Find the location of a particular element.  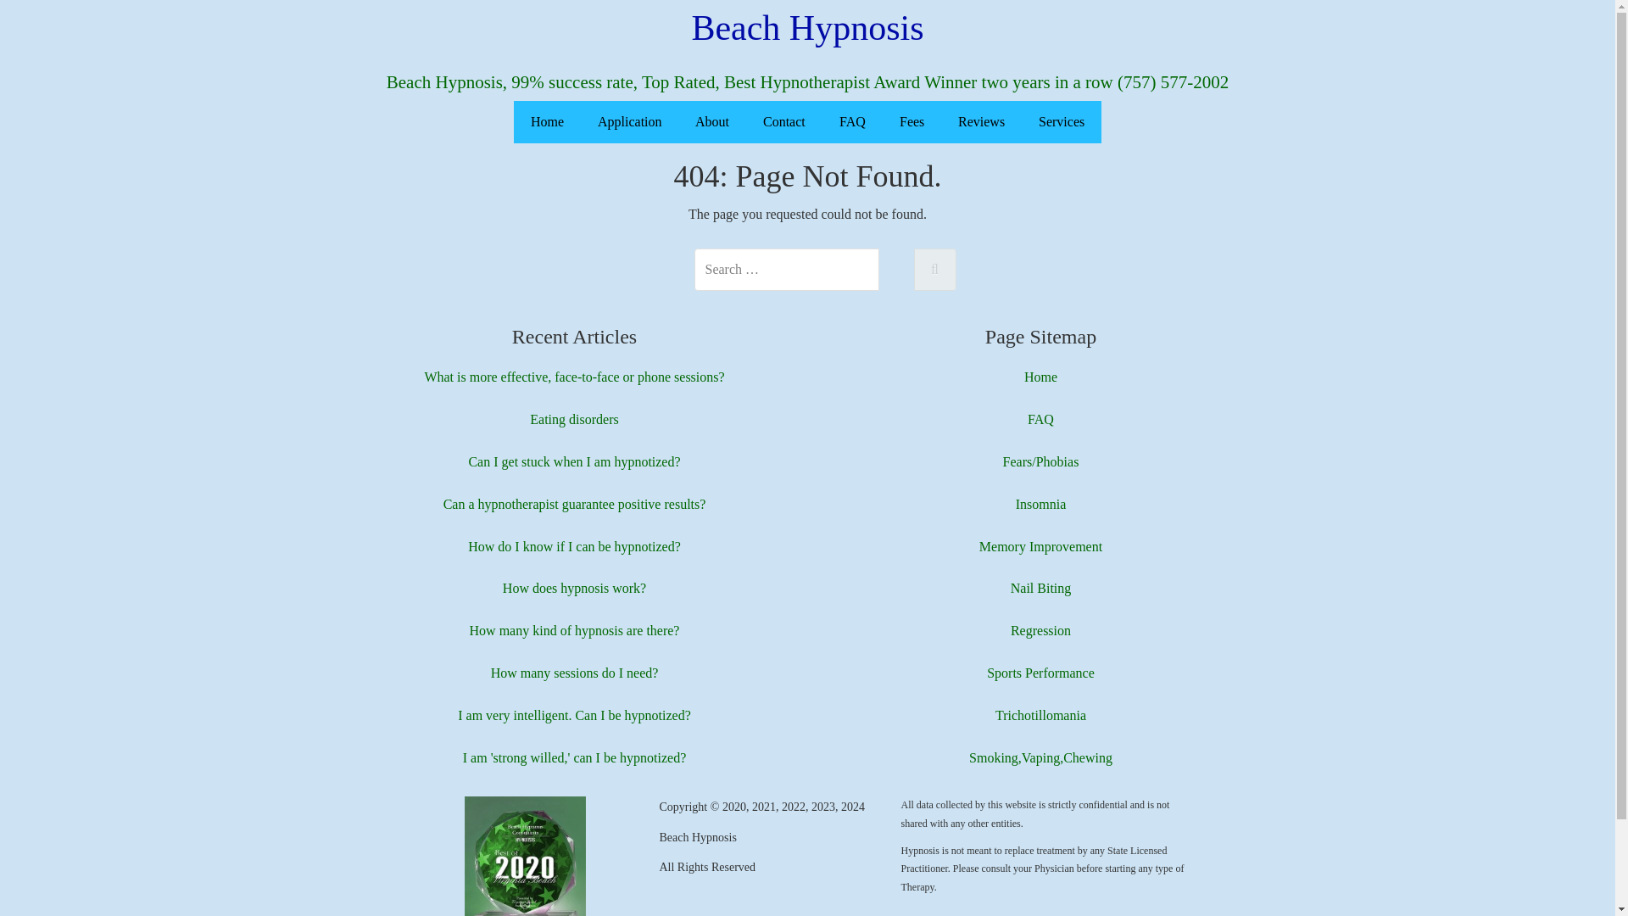

Regression is located at coordinates (1041, 630).